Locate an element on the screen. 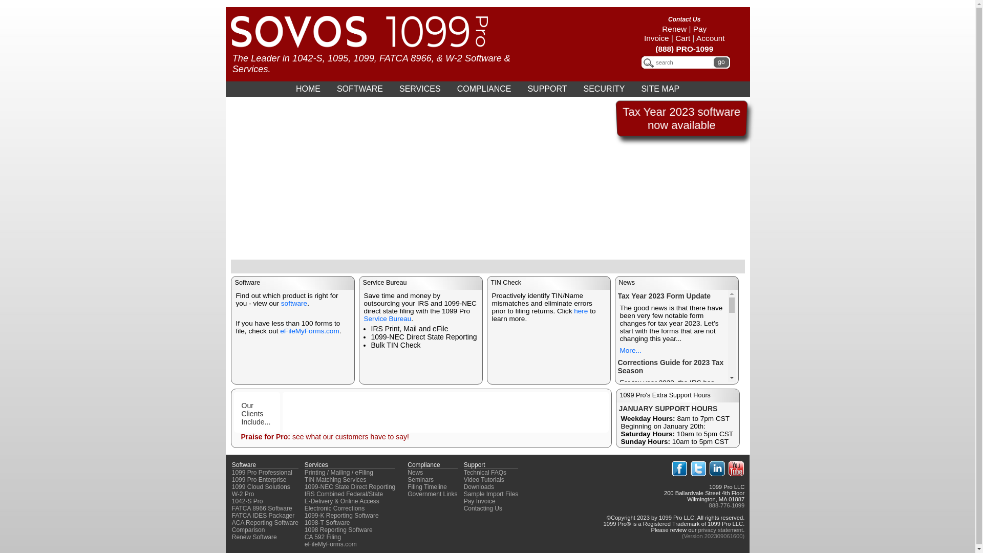 The image size is (983, 553). 1098 Reporting Software is located at coordinates (339, 530).